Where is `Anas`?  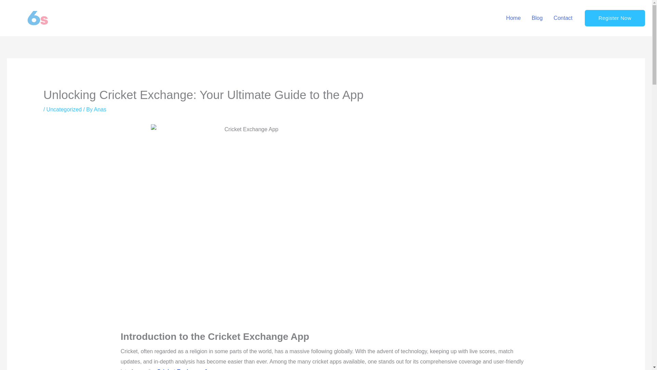 Anas is located at coordinates (100, 110).